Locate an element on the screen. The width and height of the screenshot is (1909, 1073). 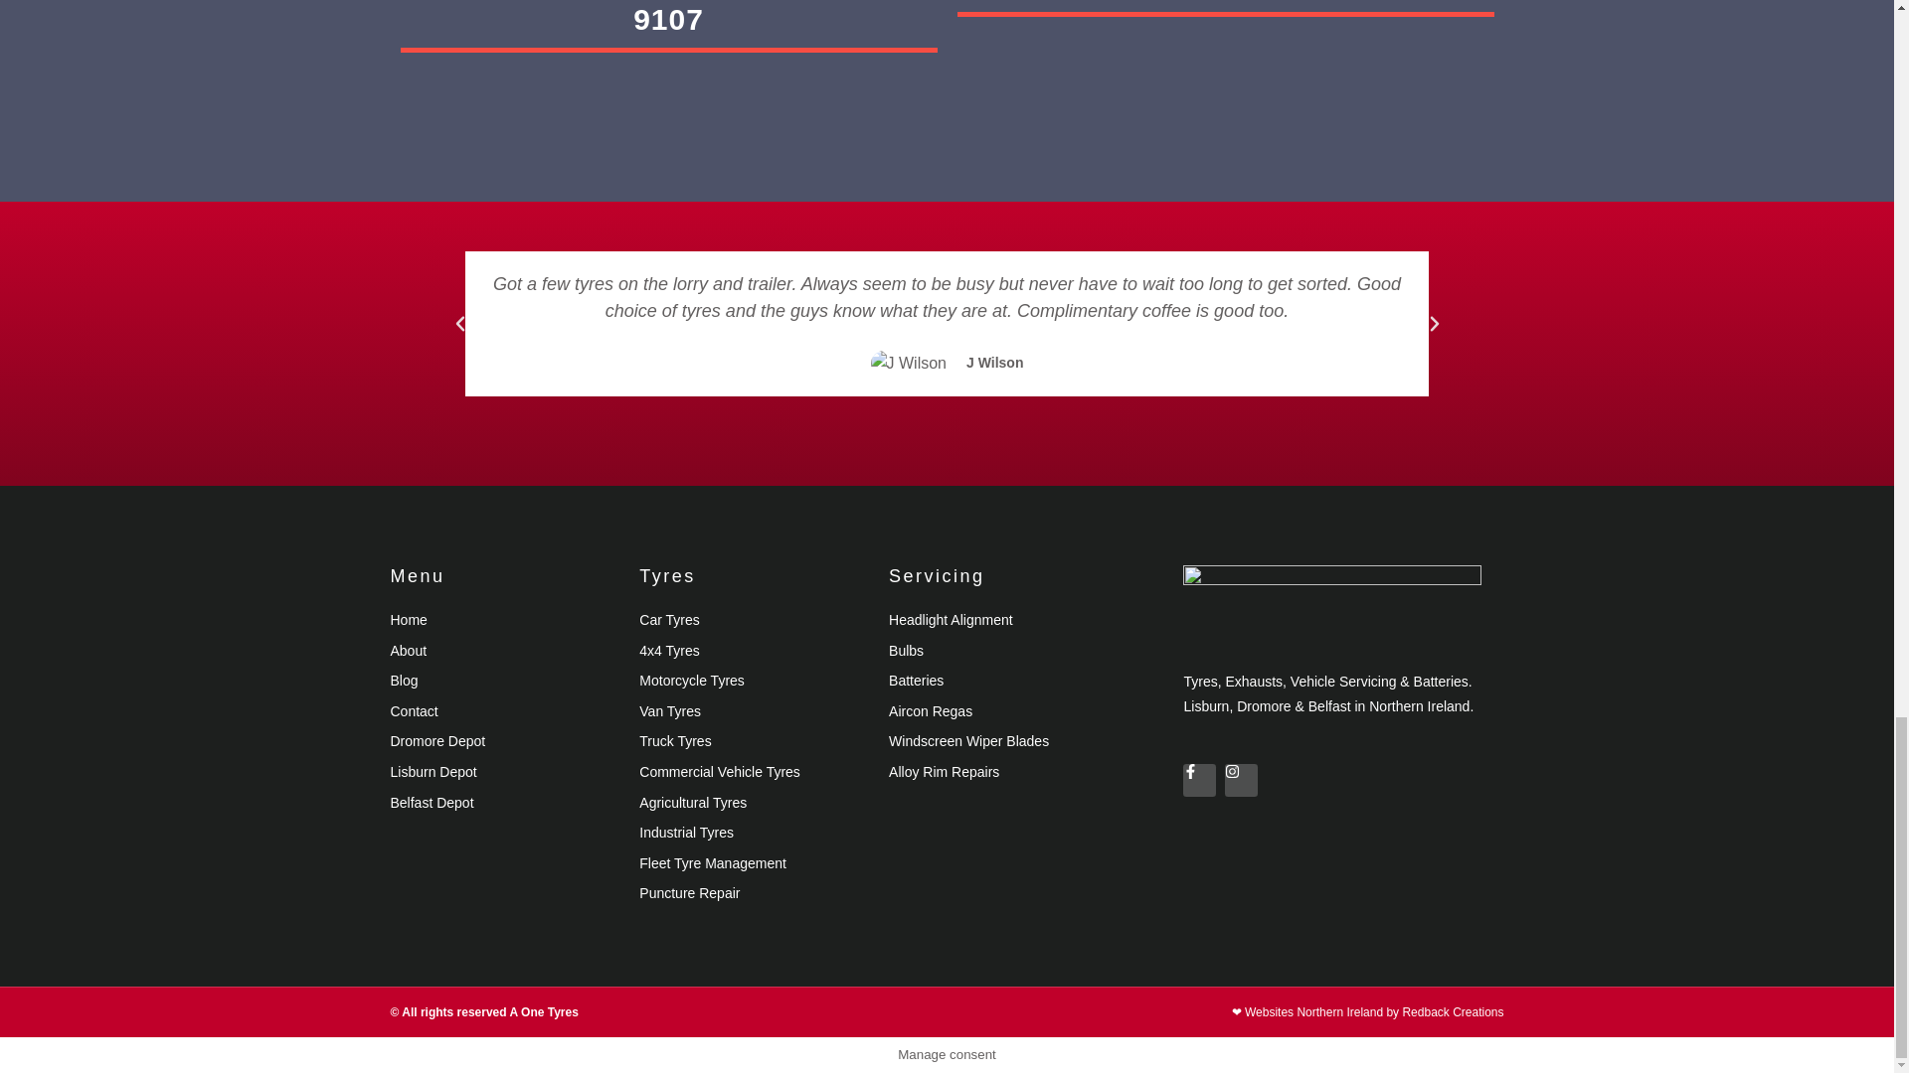
Home is located at coordinates (503, 621).